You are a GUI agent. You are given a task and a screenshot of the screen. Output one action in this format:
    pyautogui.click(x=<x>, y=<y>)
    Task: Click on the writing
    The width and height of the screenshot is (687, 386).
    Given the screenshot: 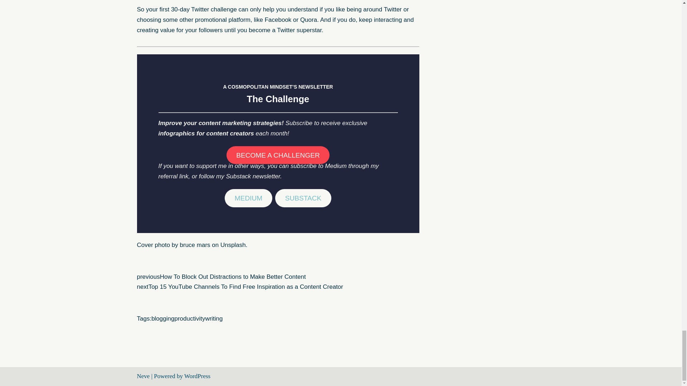 What is the action you would take?
    pyautogui.click(x=214, y=318)
    